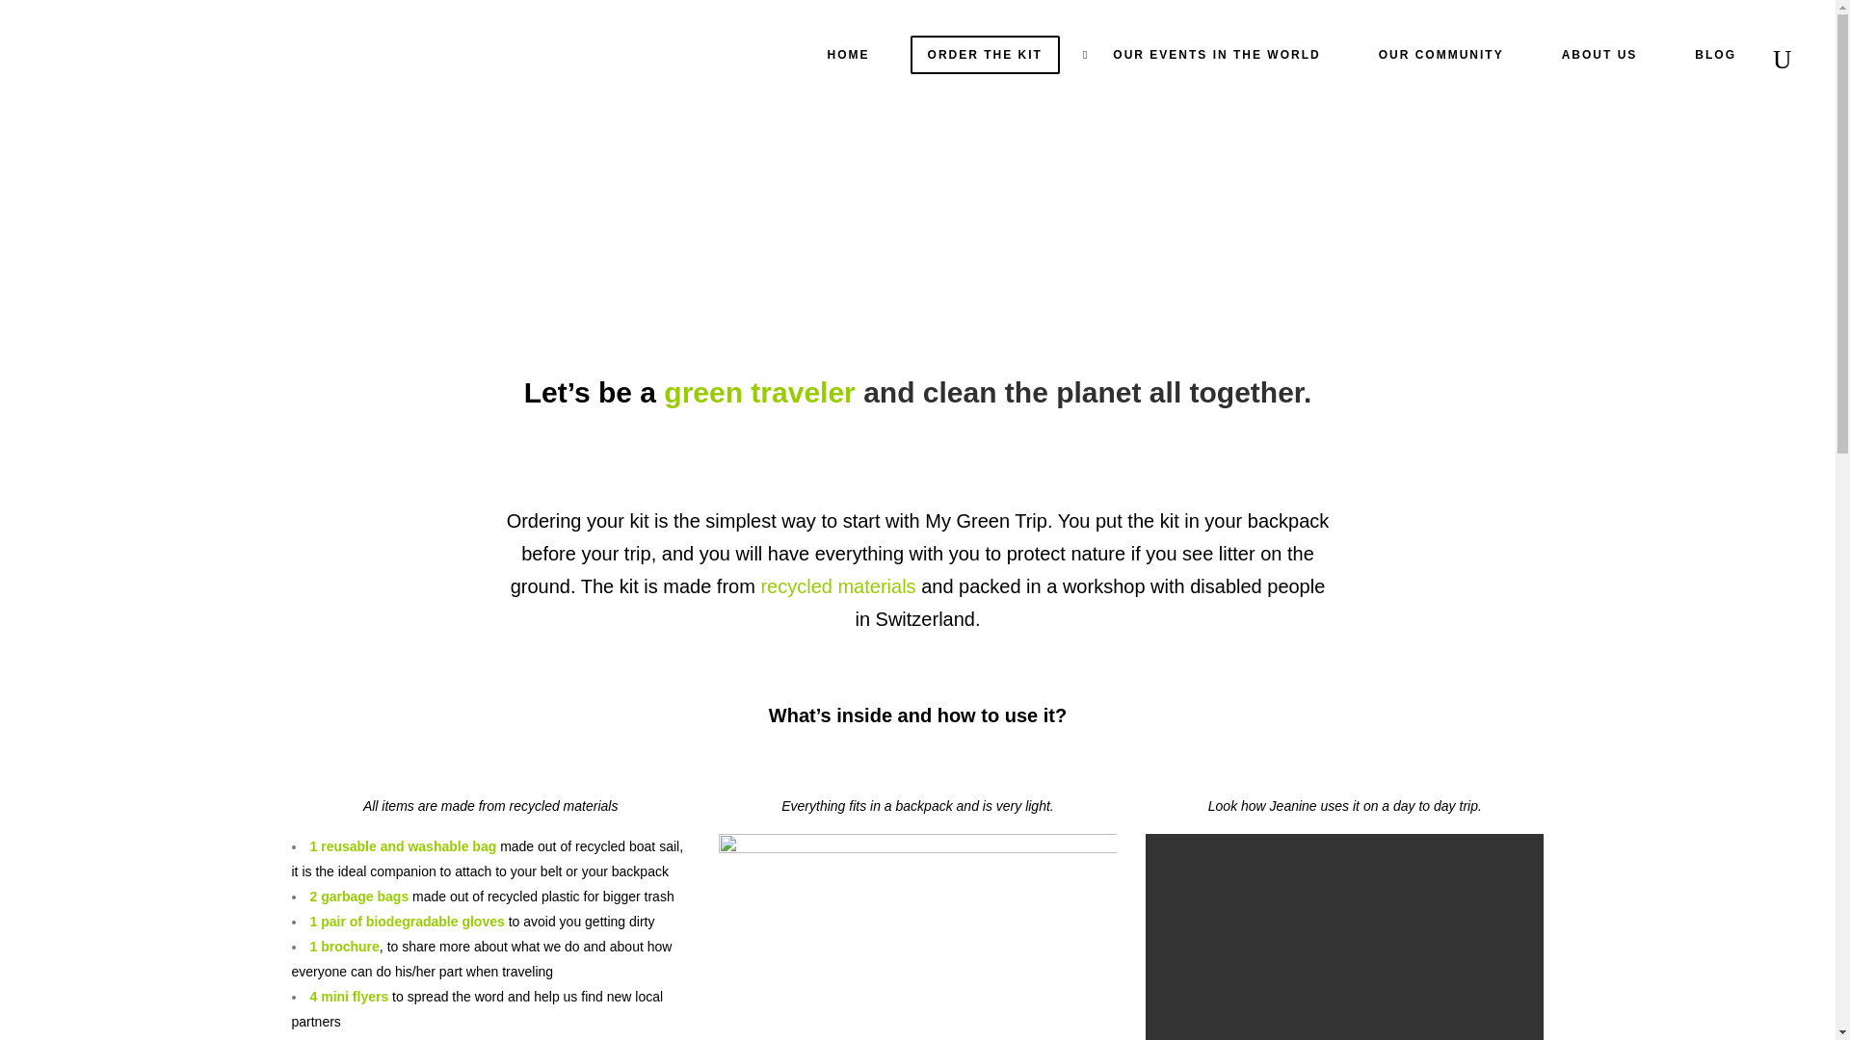  I want to click on OUR EVENTS IN THE WORLD, so click(1210, 55).